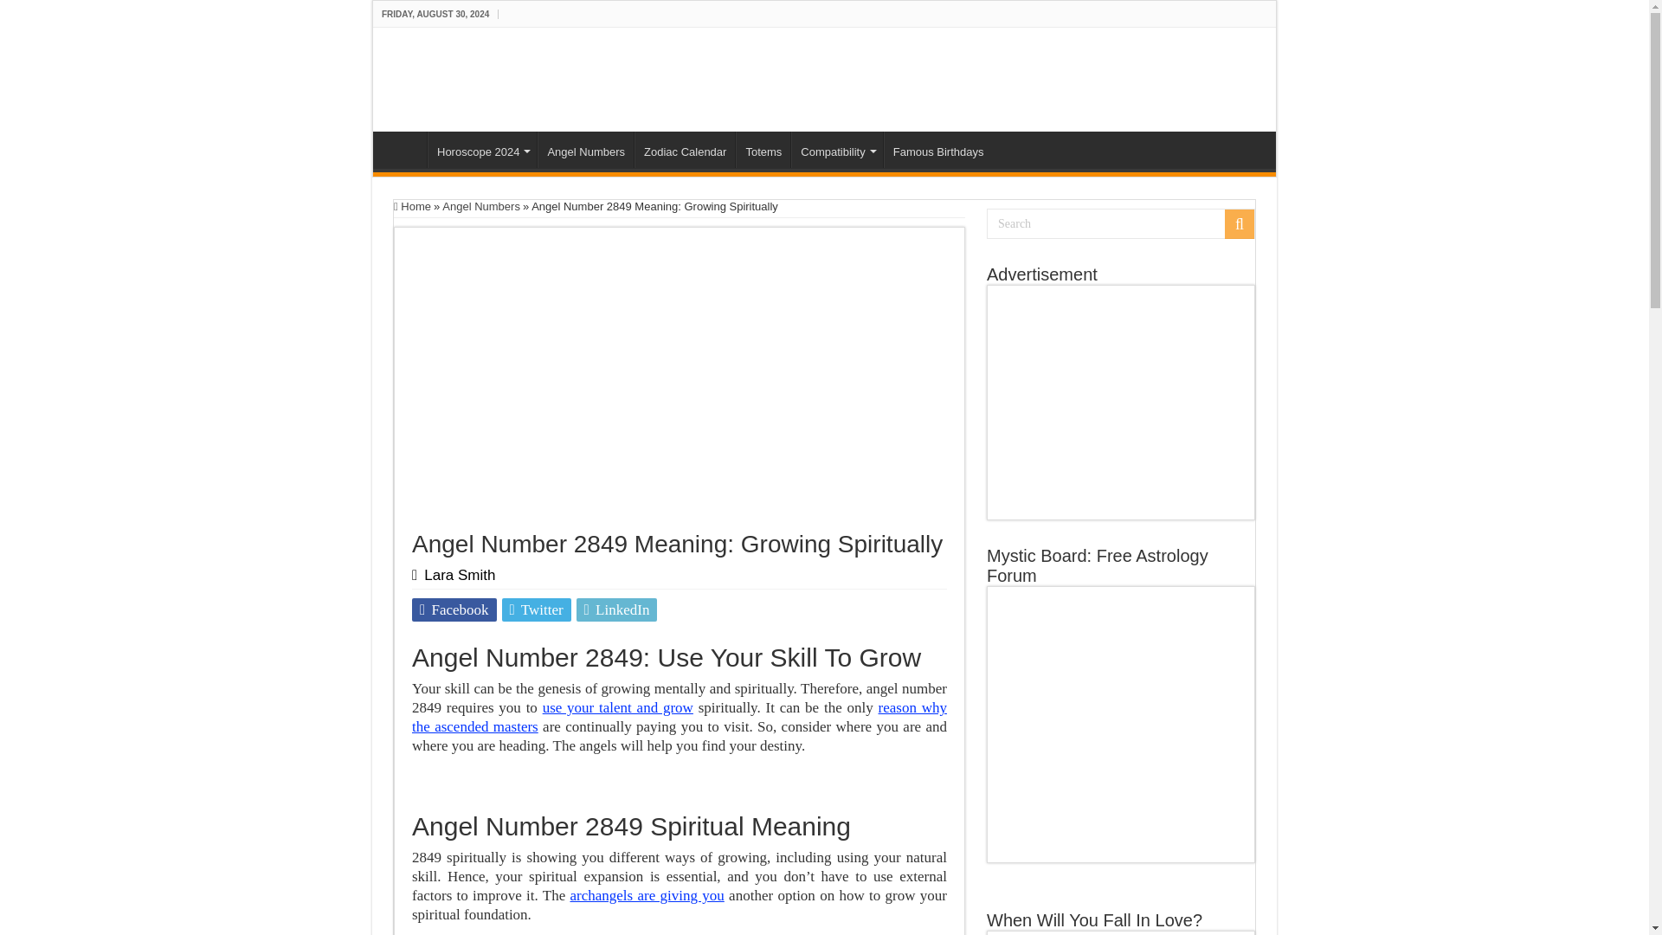 The width and height of the screenshot is (1662, 935). I want to click on Compatibility, so click(836, 150).